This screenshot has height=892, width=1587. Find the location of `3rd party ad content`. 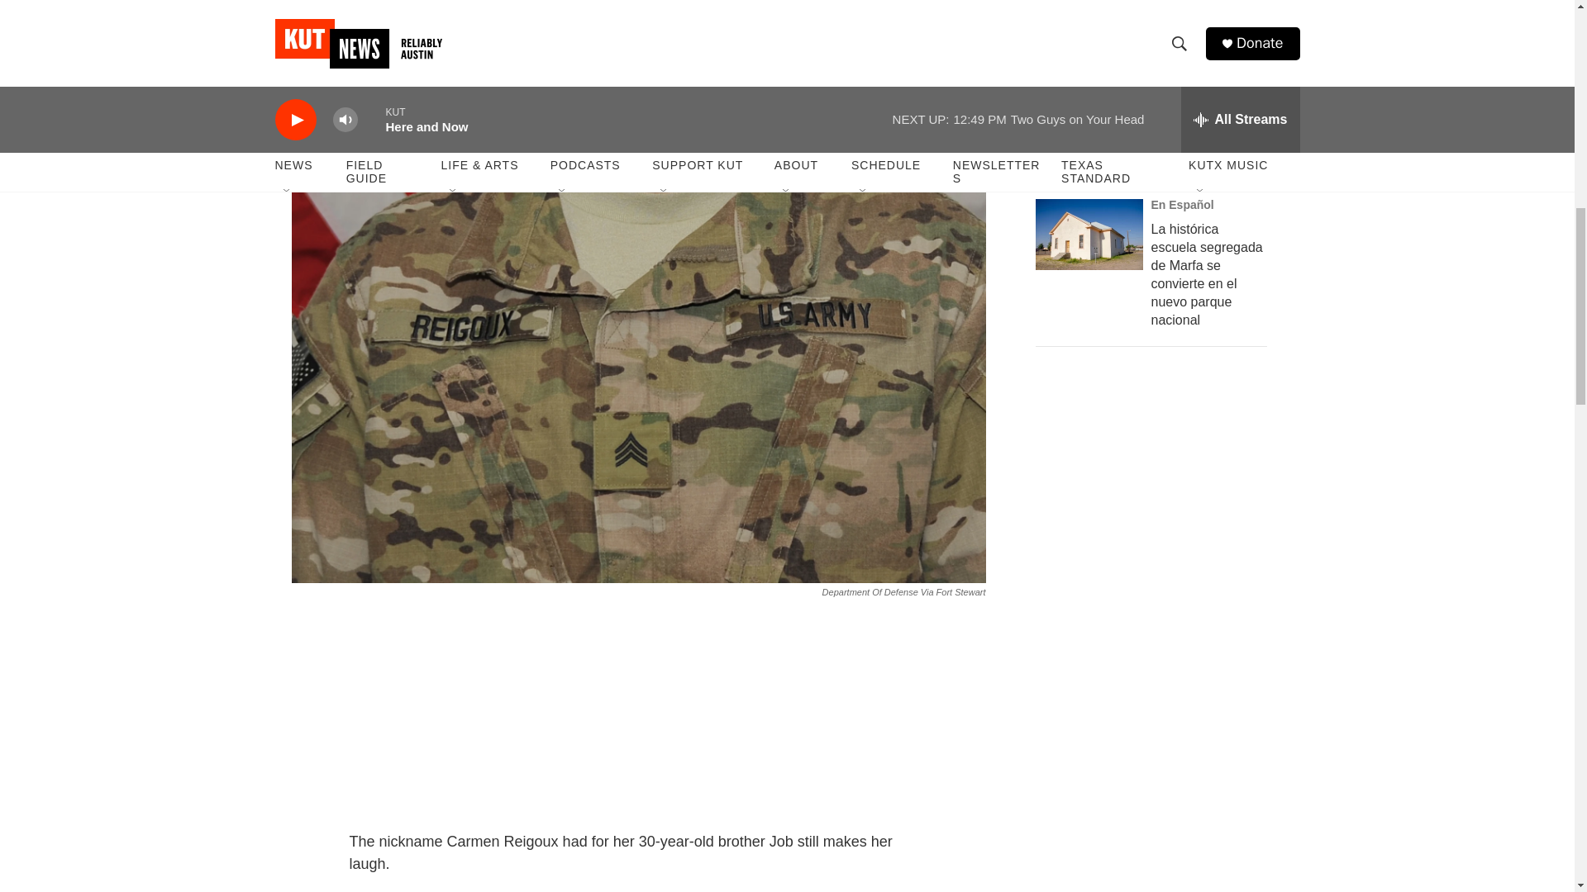

3rd party ad content is located at coordinates (1158, 722).